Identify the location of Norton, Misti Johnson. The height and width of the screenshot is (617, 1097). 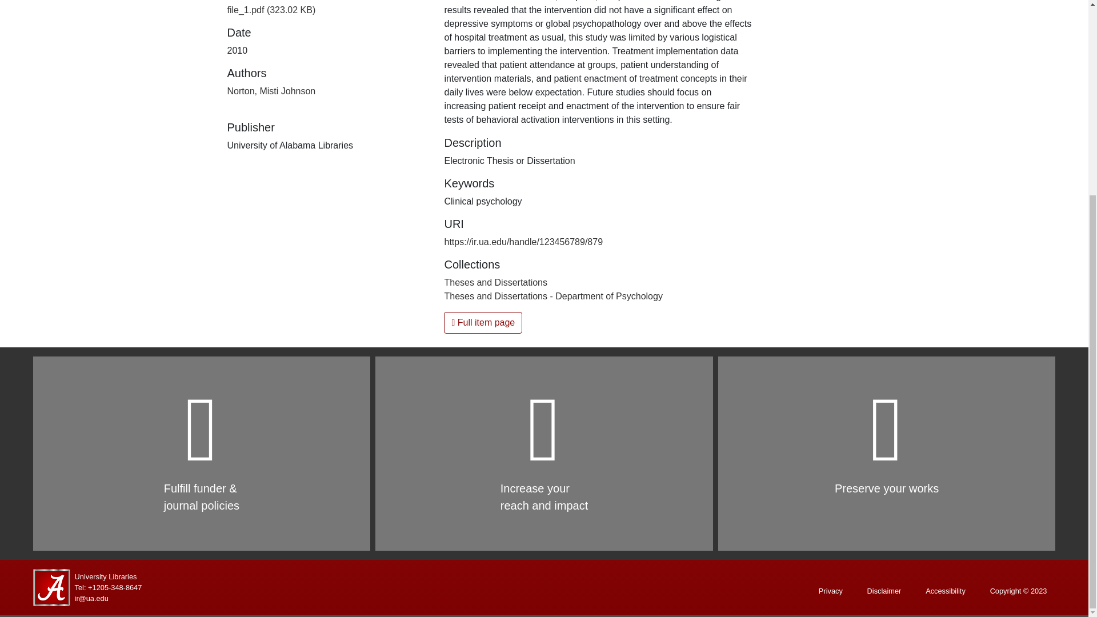
(271, 91).